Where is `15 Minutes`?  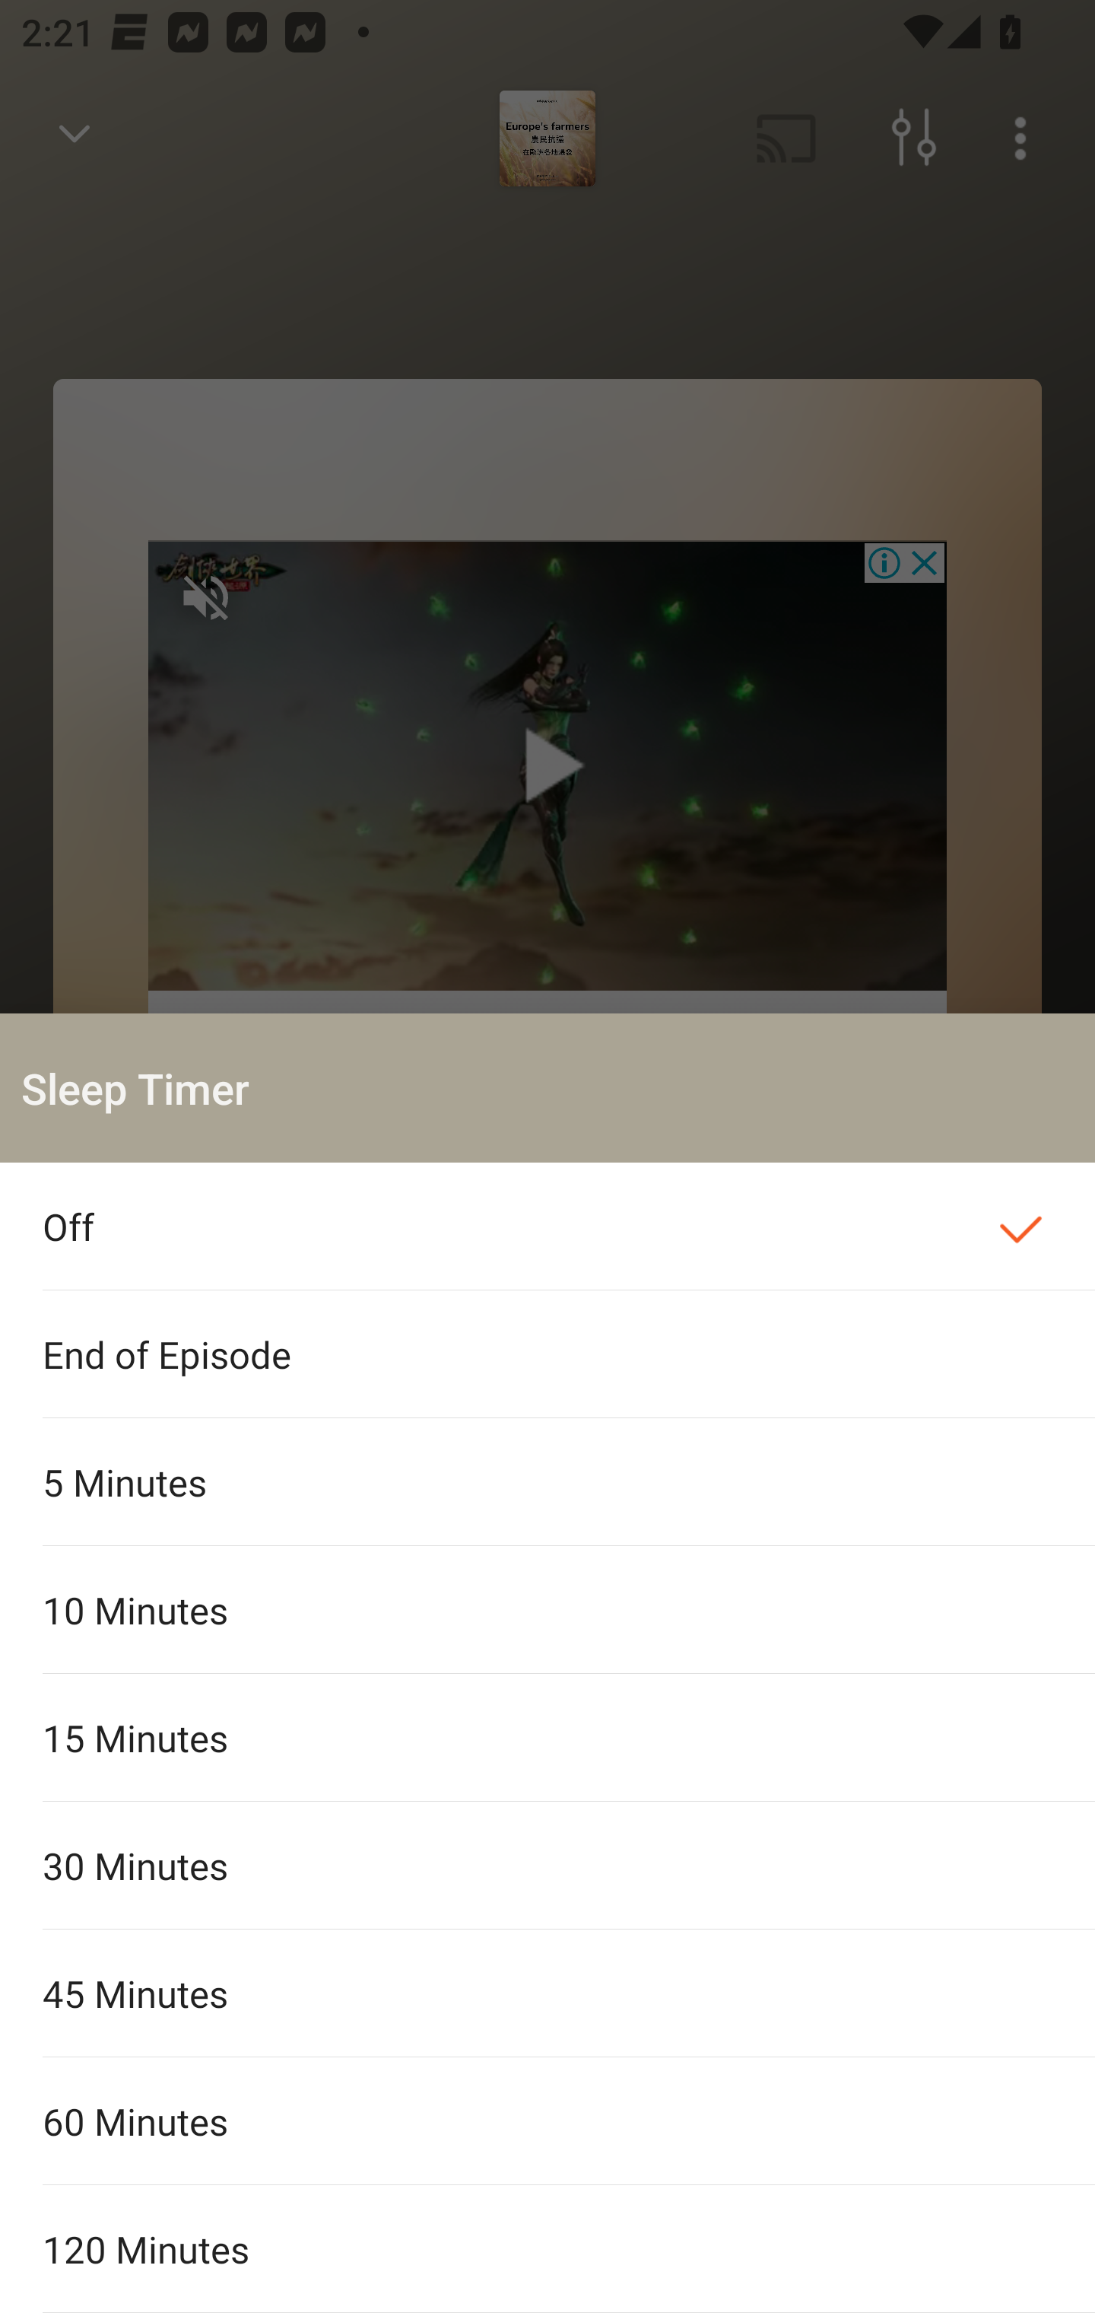
15 Minutes is located at coordinates (547, 1738).